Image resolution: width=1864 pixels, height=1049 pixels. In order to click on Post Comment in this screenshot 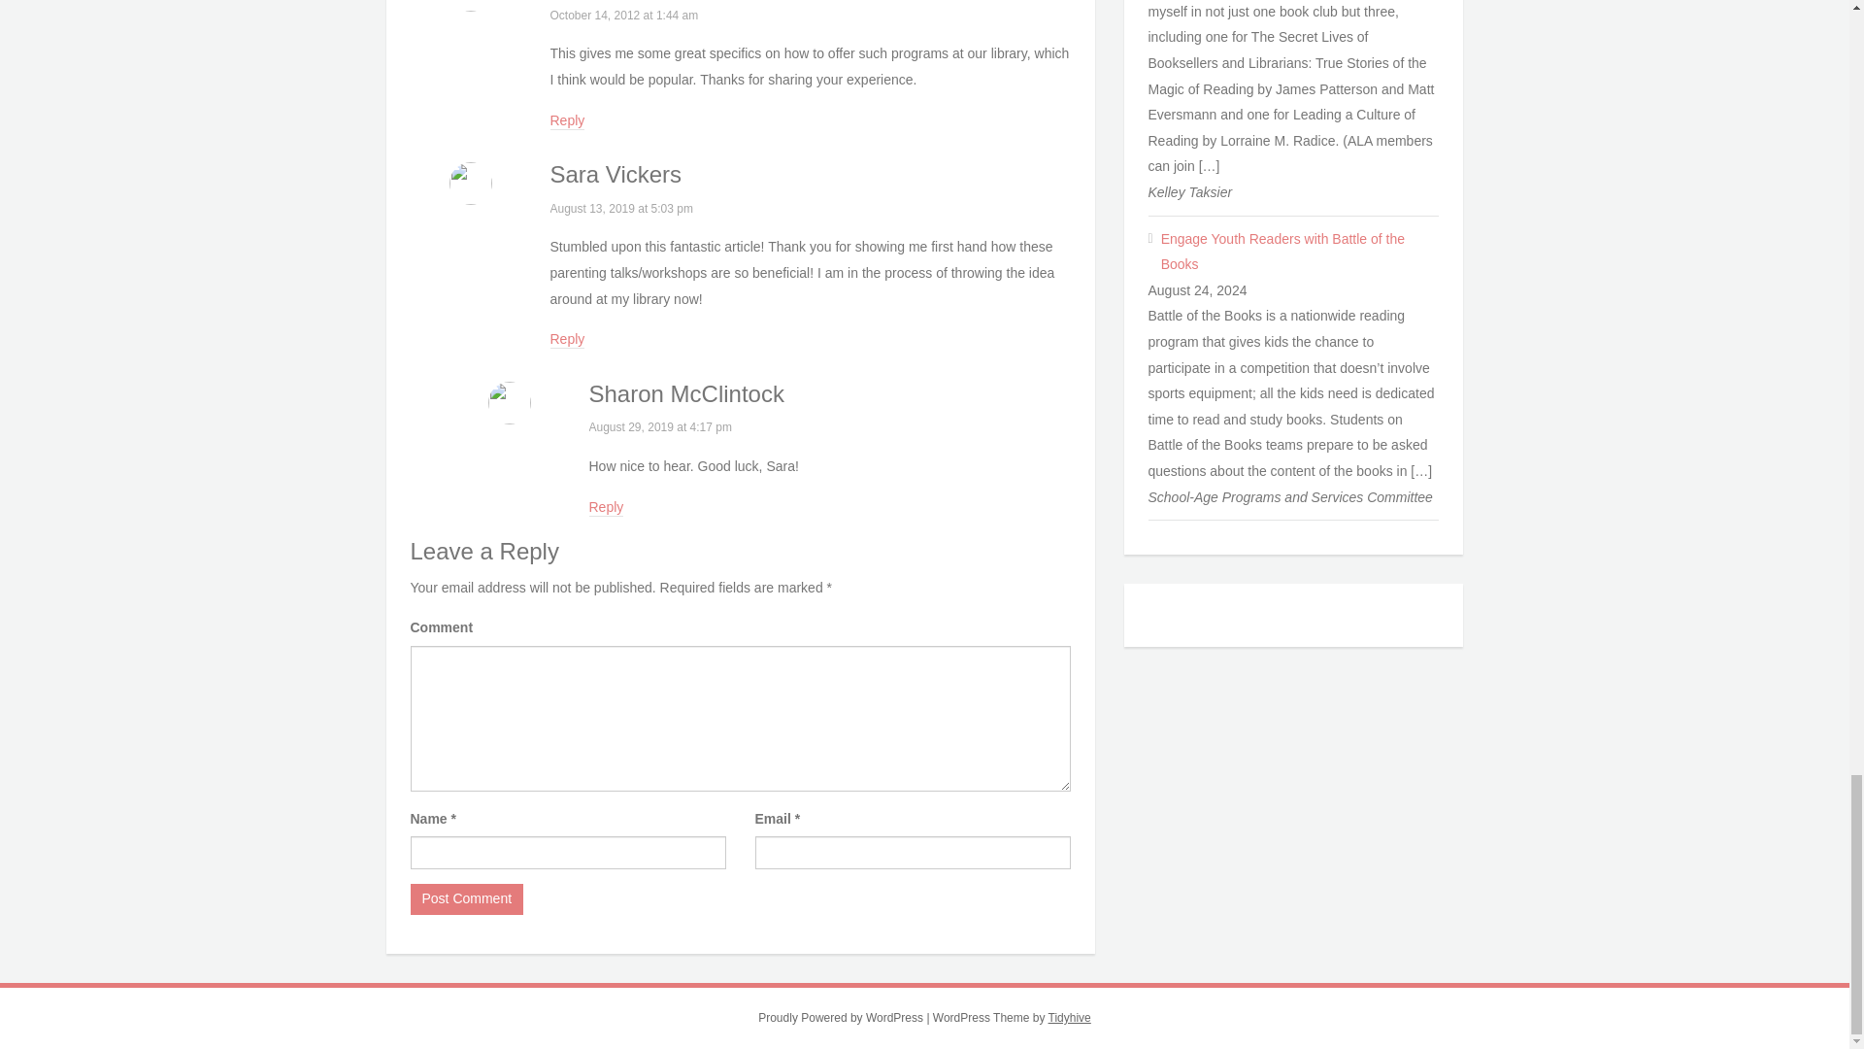, I will do `click(466, 899)`.